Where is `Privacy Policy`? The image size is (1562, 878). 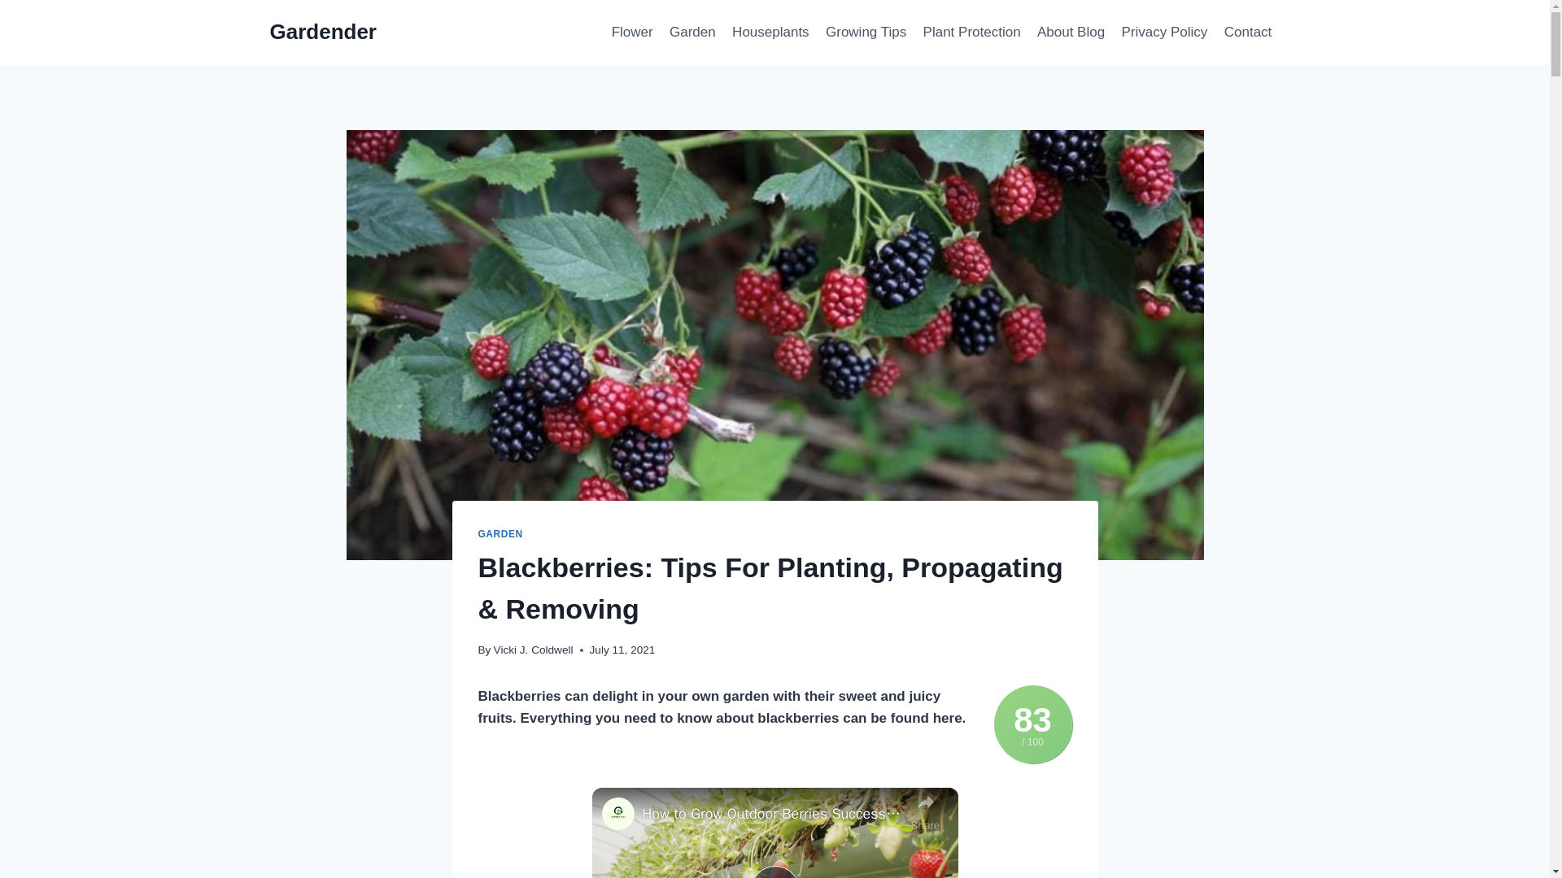
Privacy Policy is located at coordinates (1163, 33).